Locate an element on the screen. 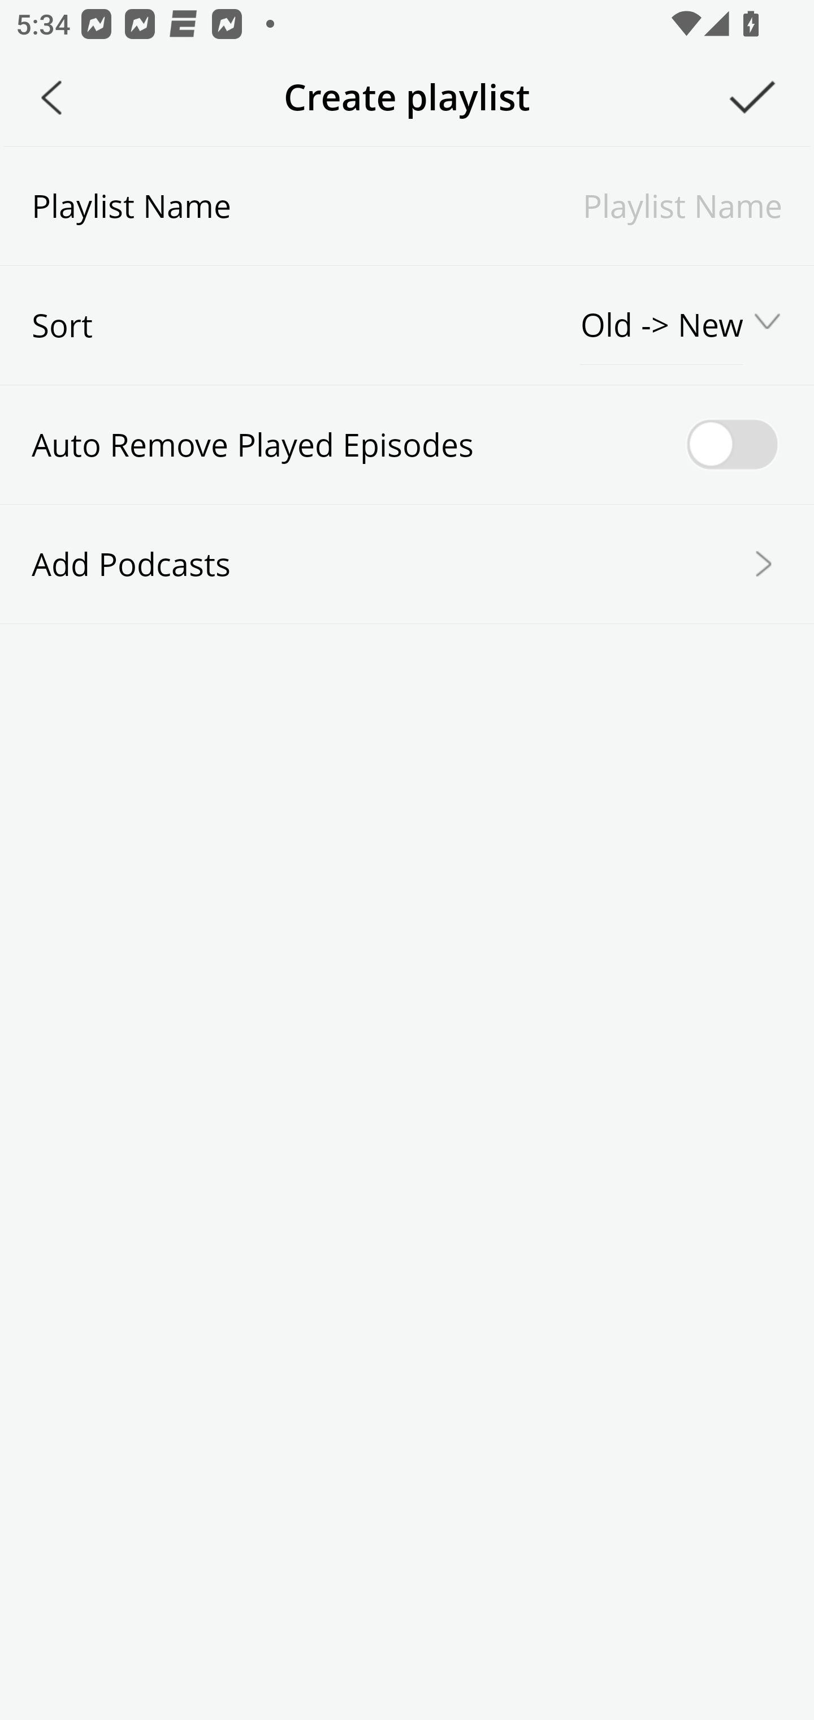  Back is located at coordinates (51, 97).